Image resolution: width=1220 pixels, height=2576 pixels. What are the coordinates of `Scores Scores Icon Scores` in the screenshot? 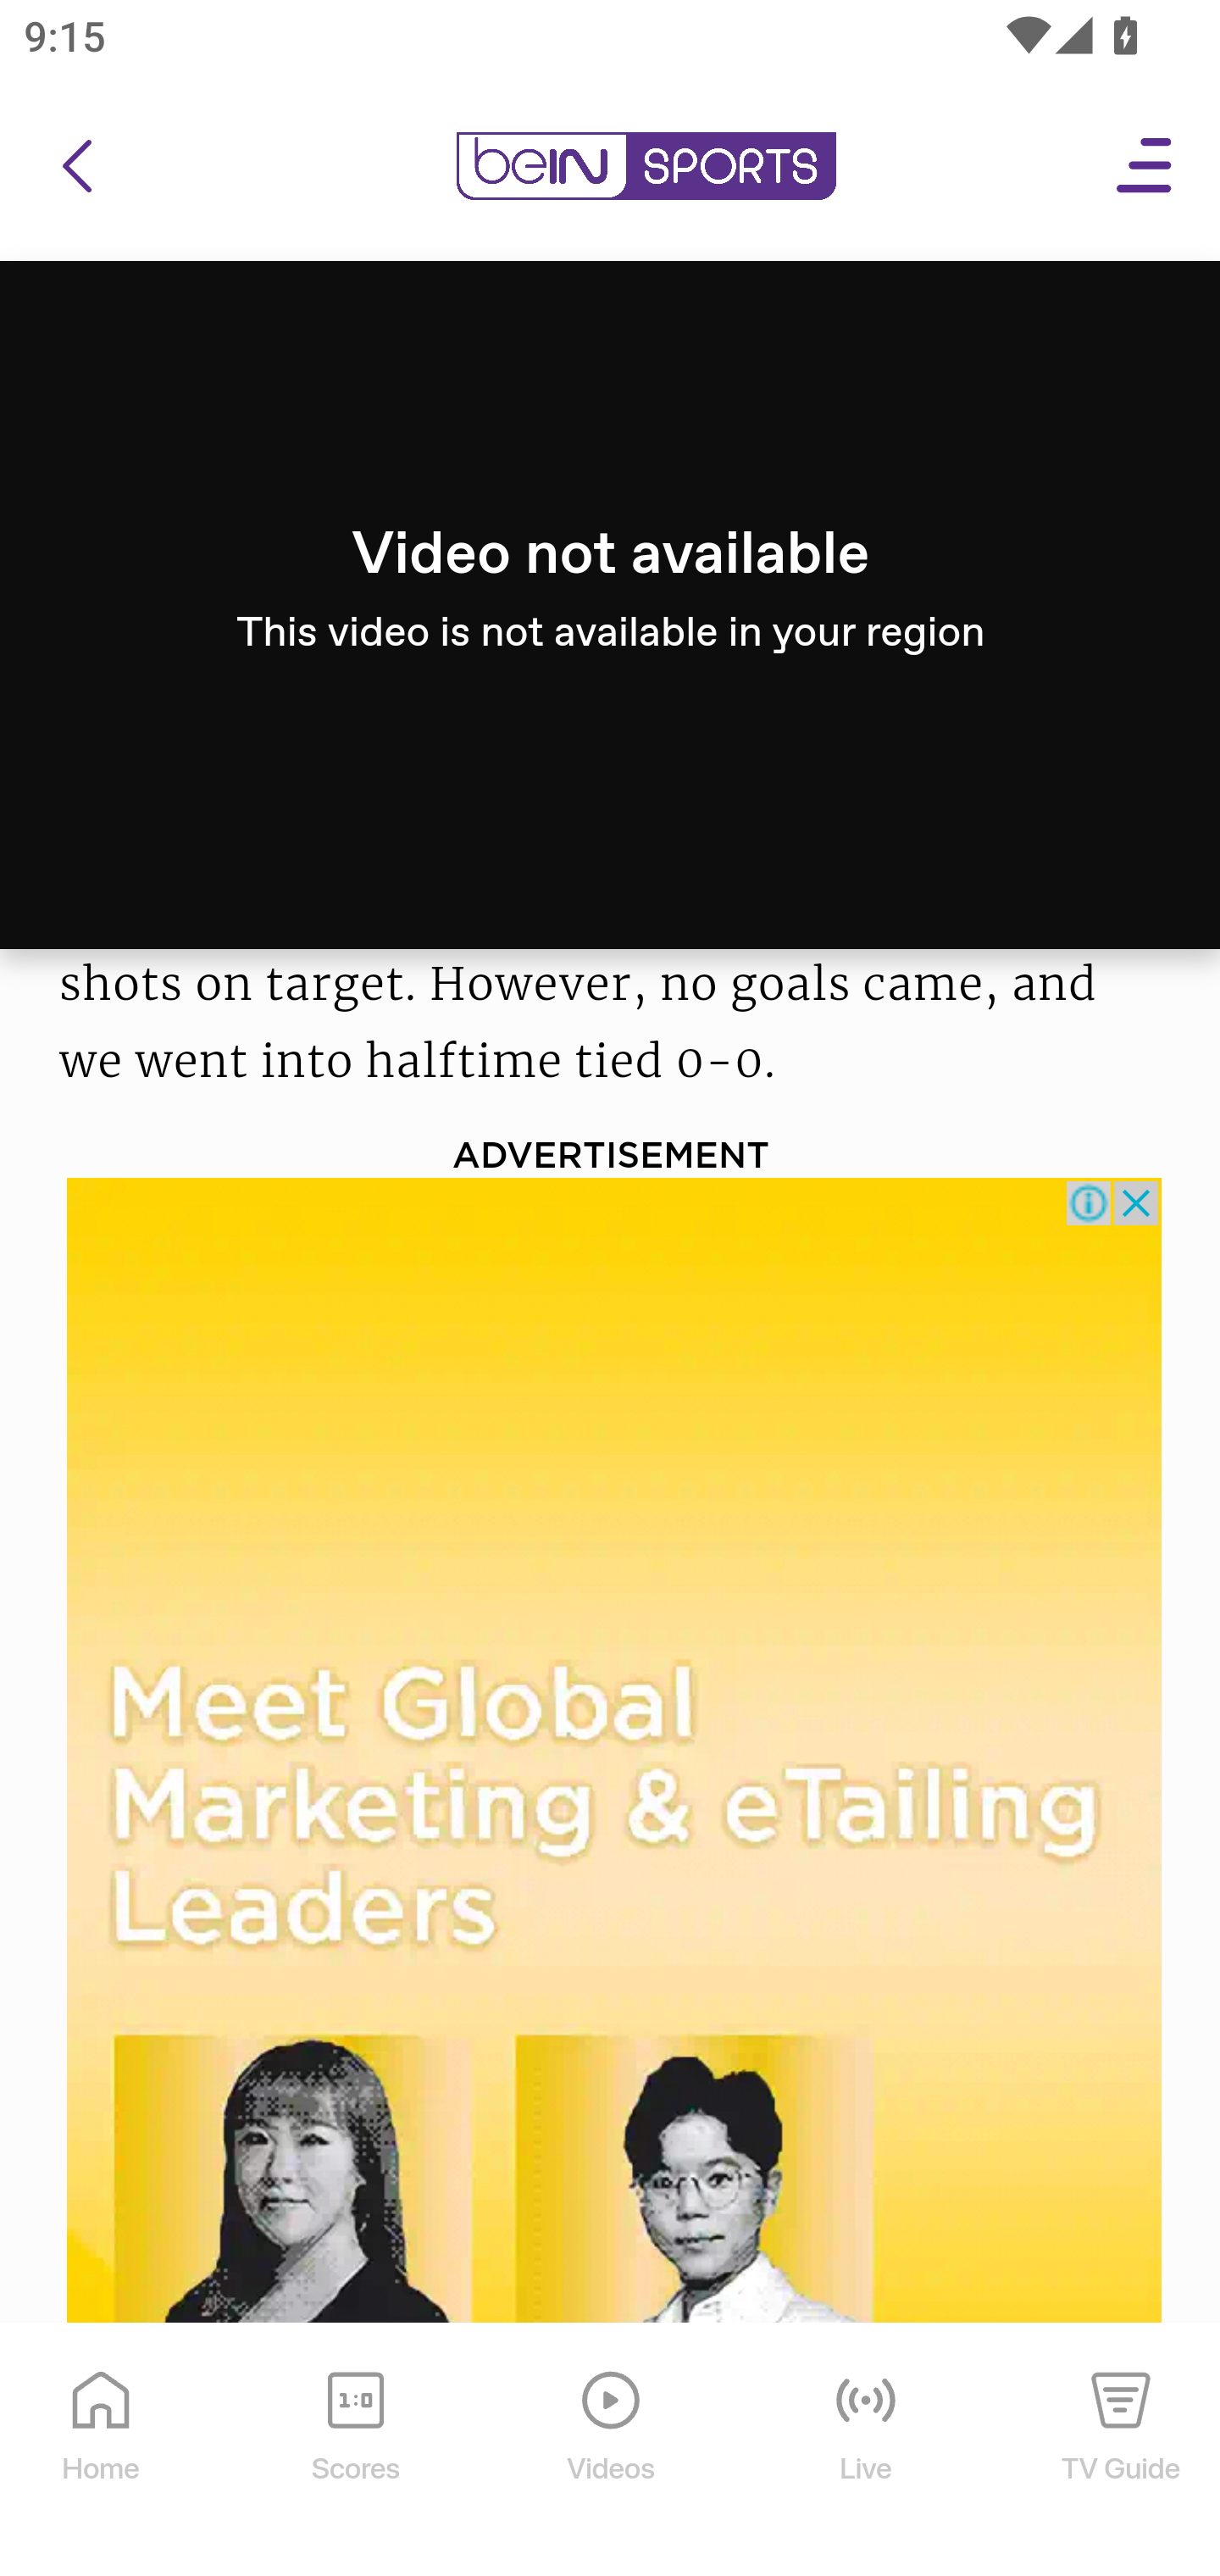 It's located at (355, 2451).